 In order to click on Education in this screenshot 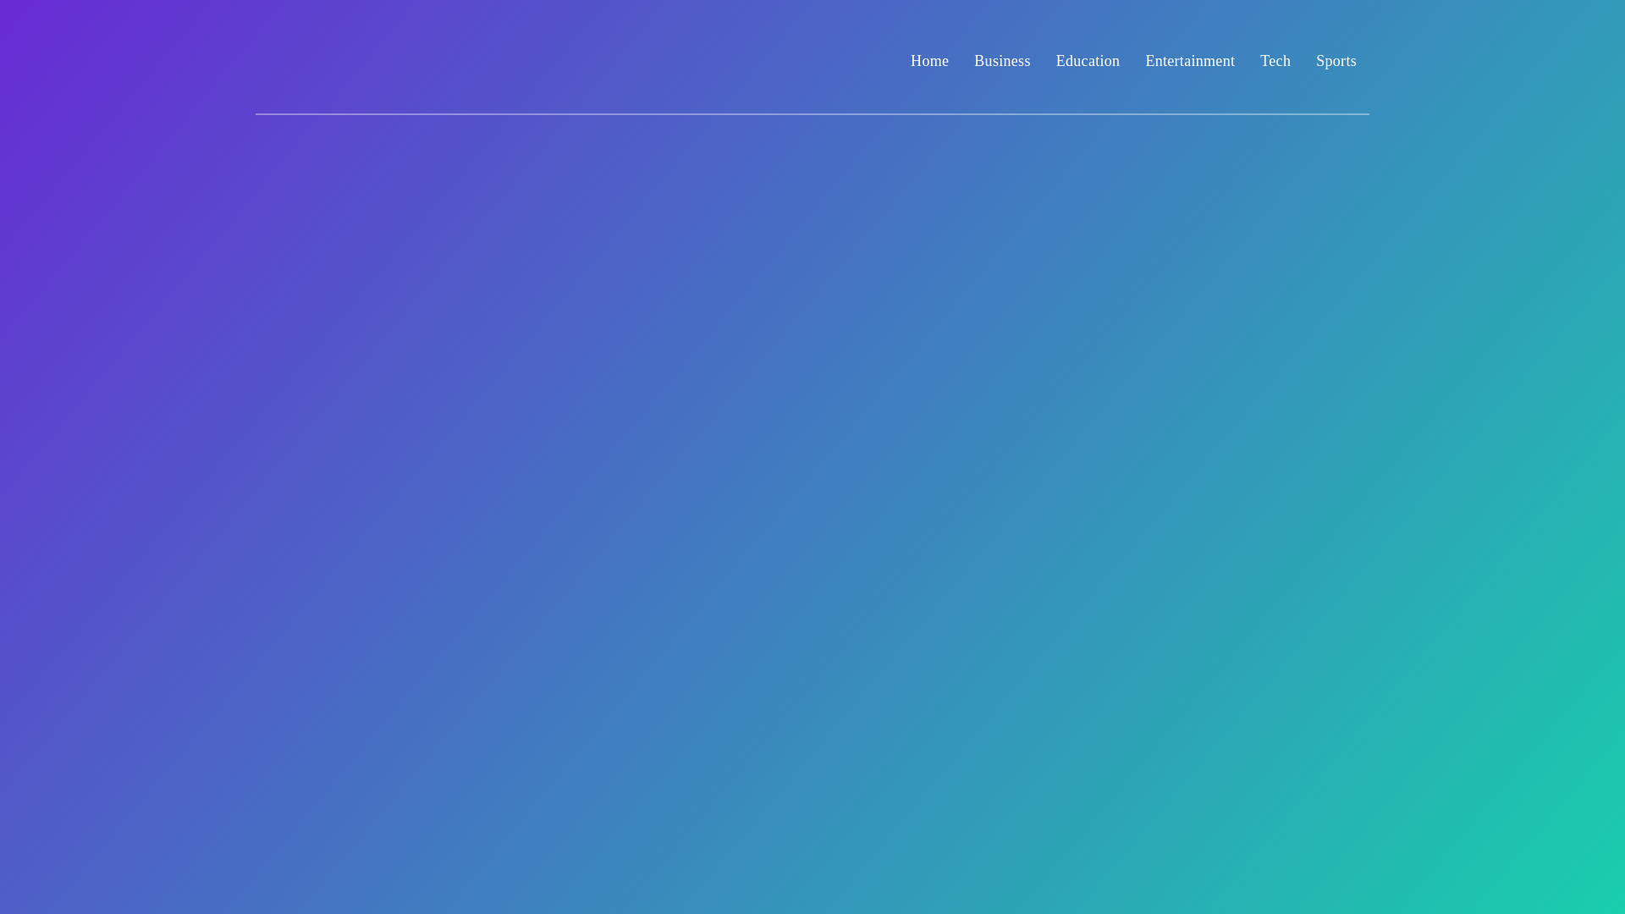, I will do `click(1088, 61)`.